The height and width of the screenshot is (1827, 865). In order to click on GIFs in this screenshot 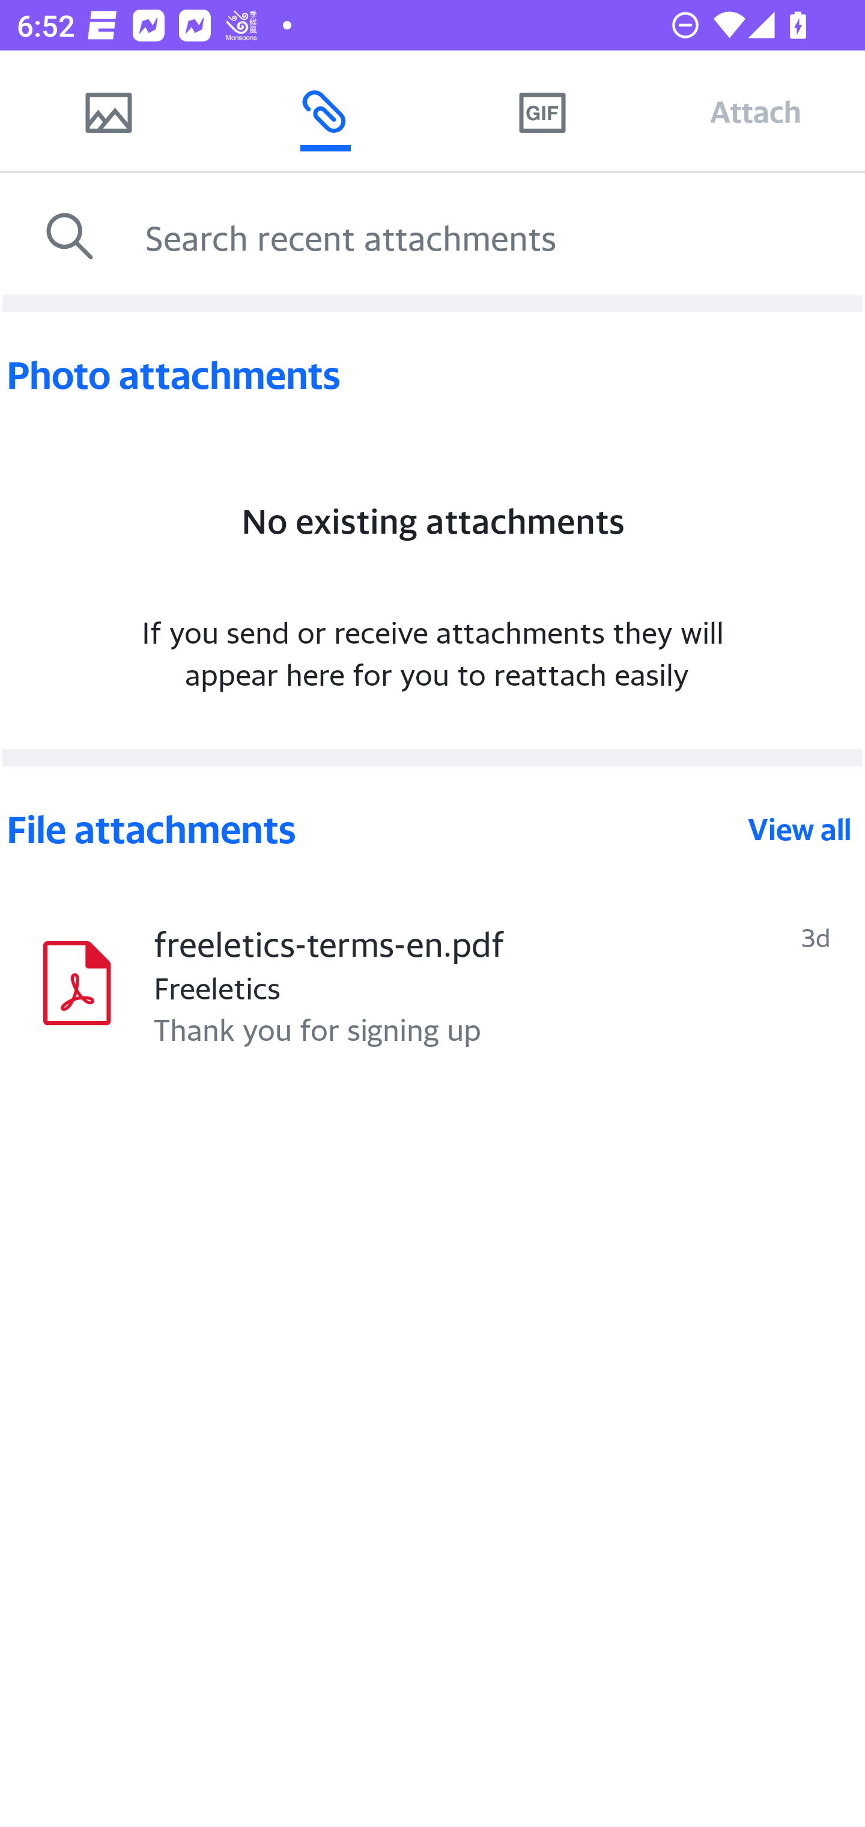, I will do `click(542, 111)`.